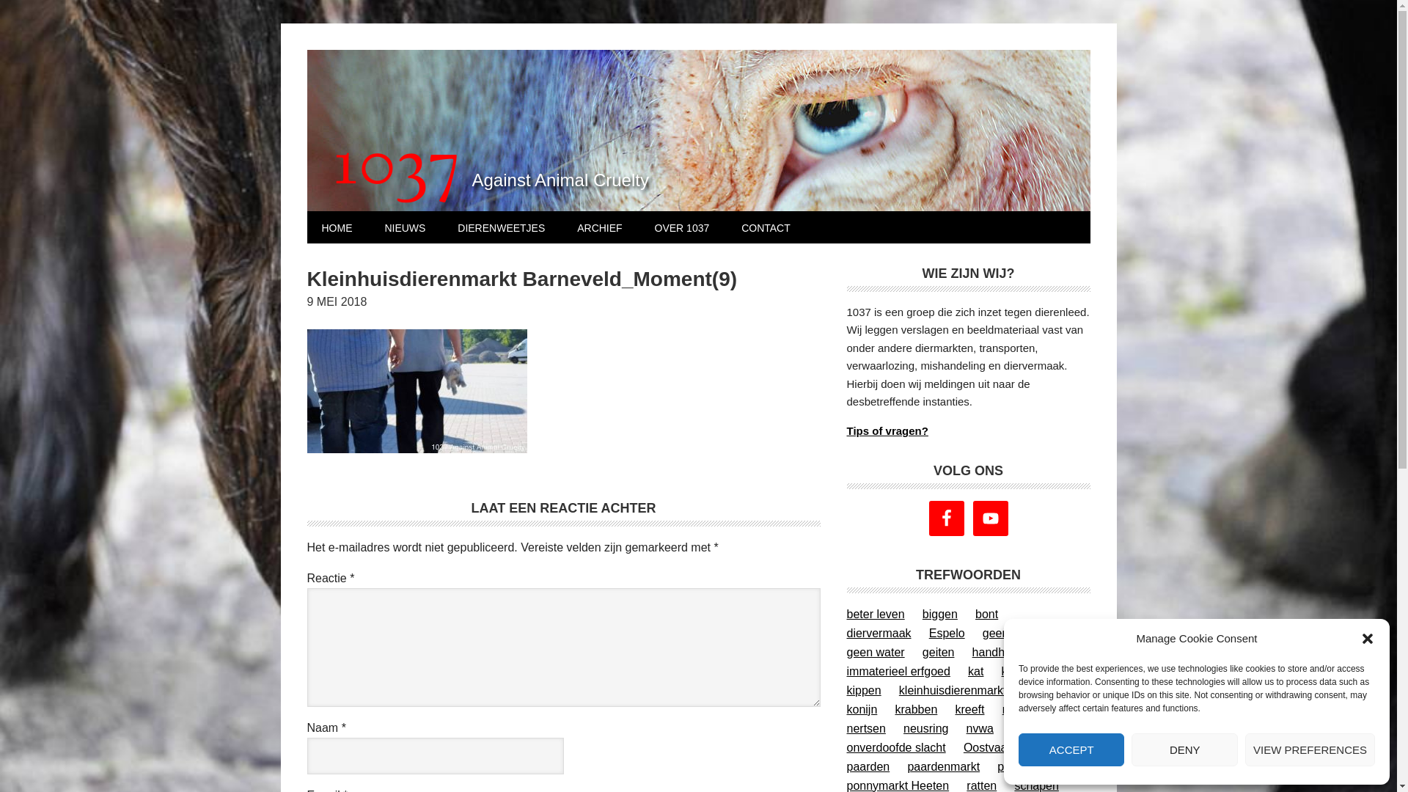 The height and width of the screenshot is (792, 1408). I want to click on beter leven, so click(876, 615).